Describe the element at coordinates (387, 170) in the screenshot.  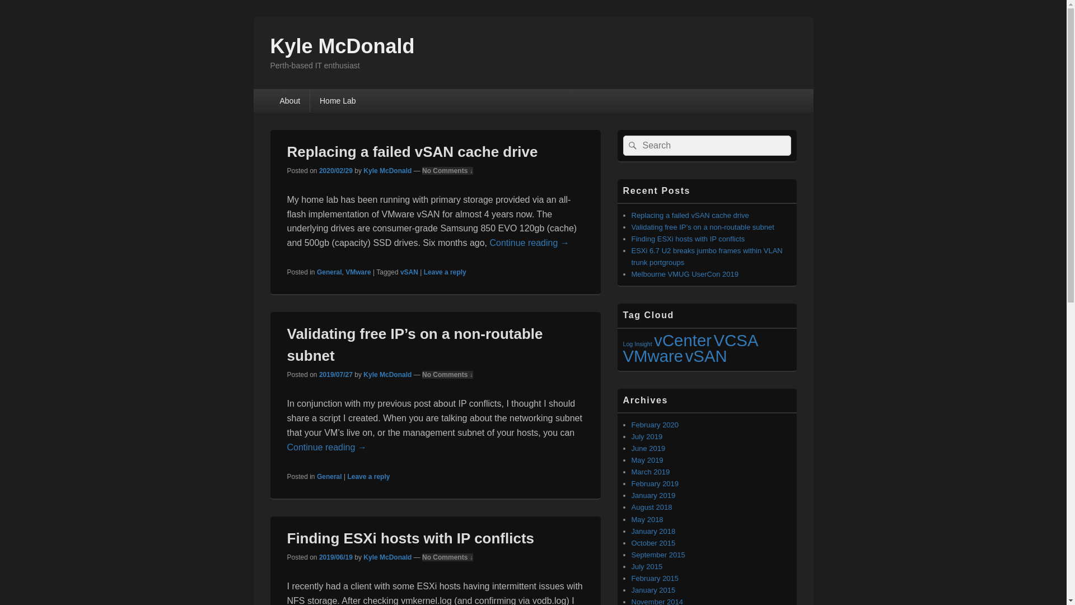
I see `Kyle McDonald` at that location.